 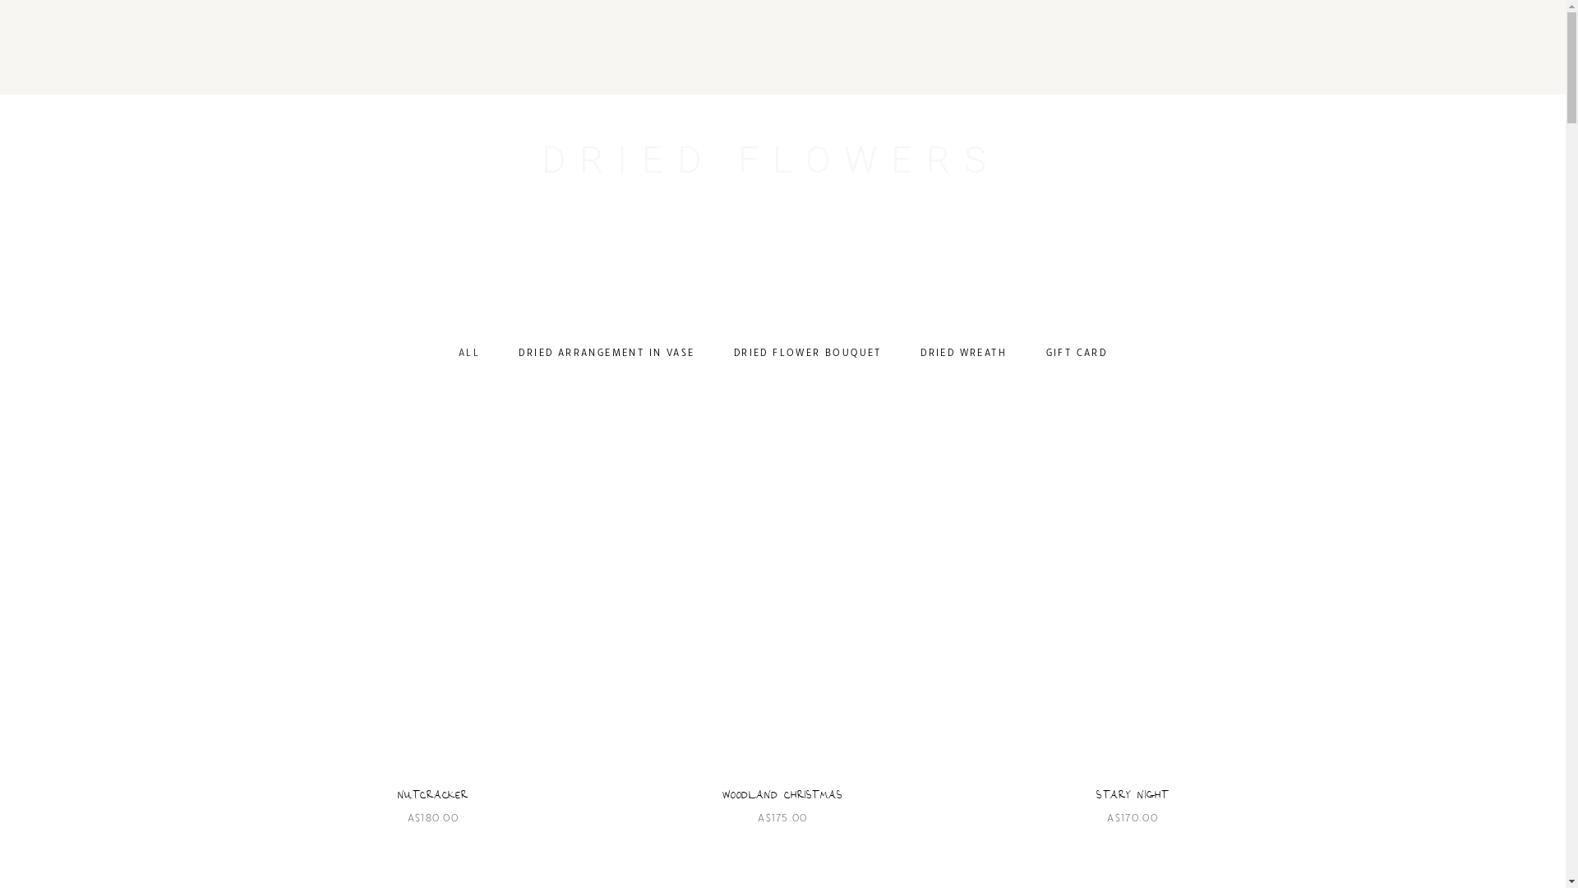 What do you see at coordinates (607, 352) in the screenshot?
I see `DRIED ARRANGEMENT IN VASE` at bounding box center [607, 352].